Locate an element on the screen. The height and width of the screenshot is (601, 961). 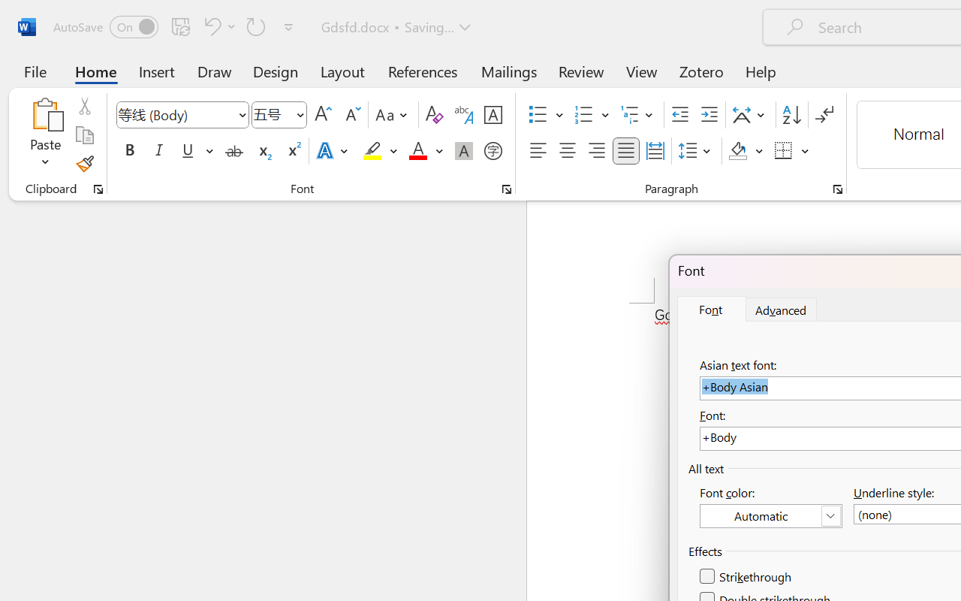
Character Border is located at coordinates (493, 115).